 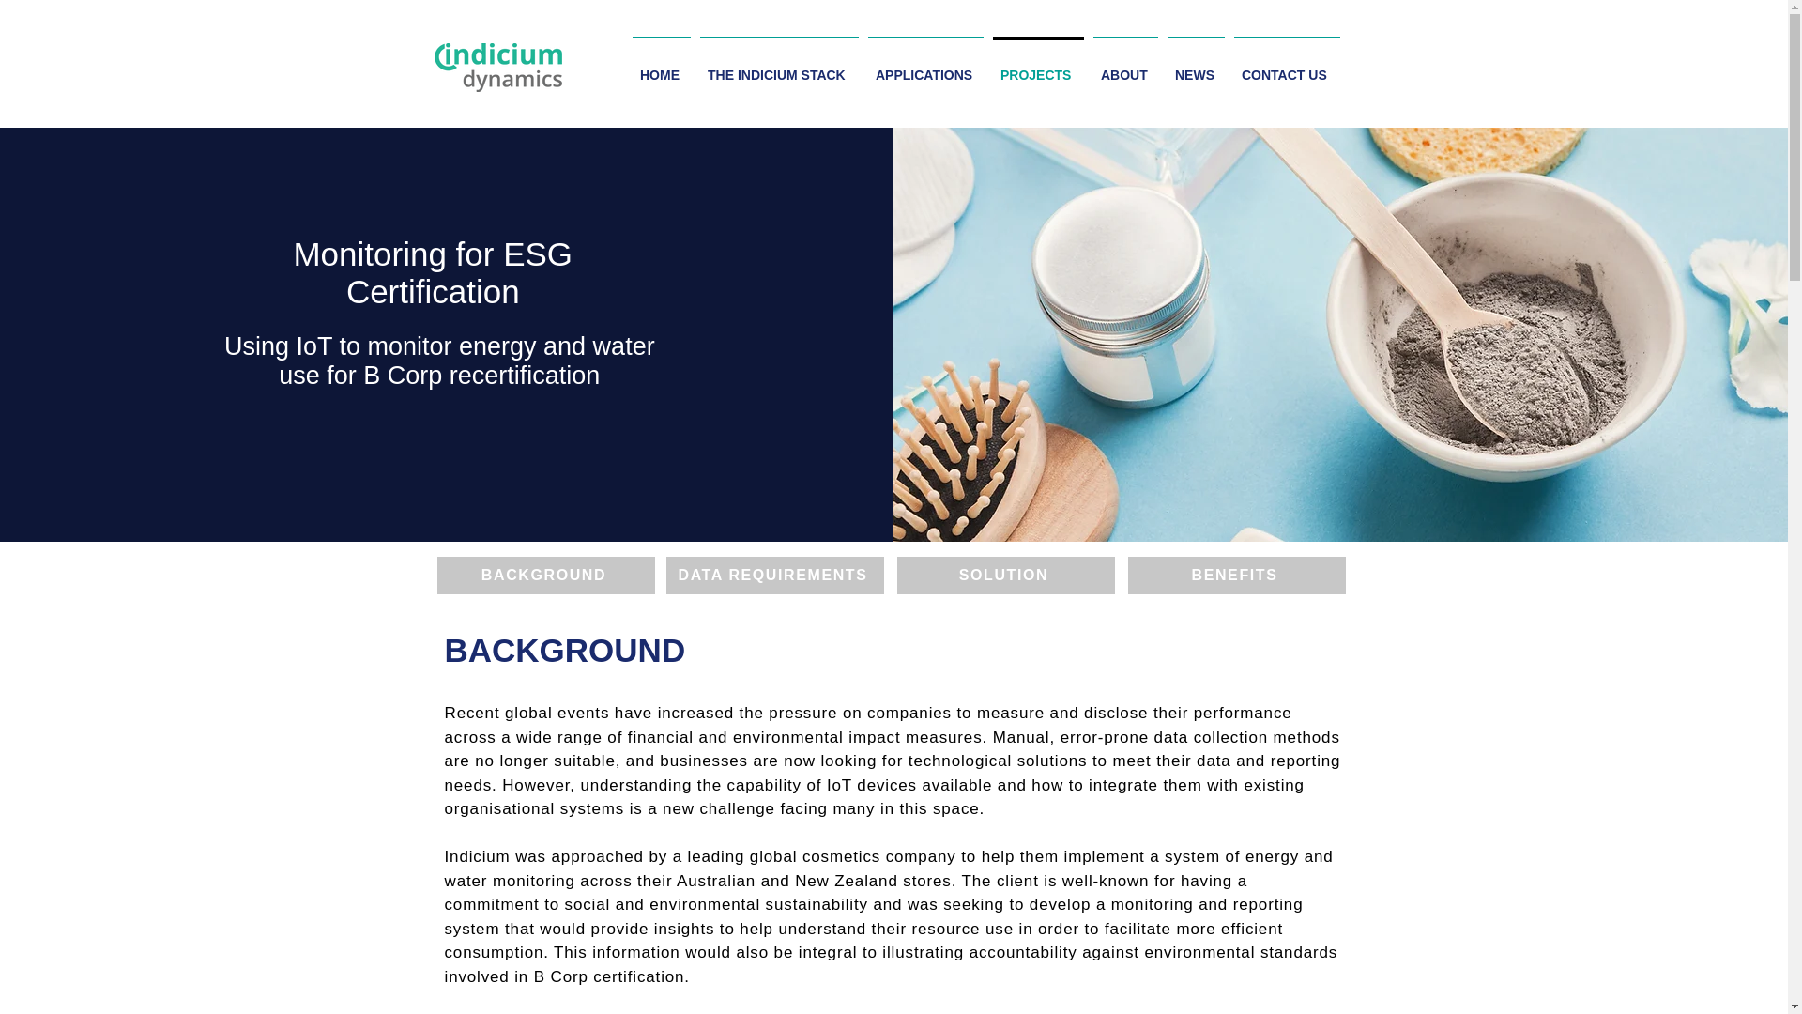 I want to click on BENEFITS, so click(x=1237, y=575).